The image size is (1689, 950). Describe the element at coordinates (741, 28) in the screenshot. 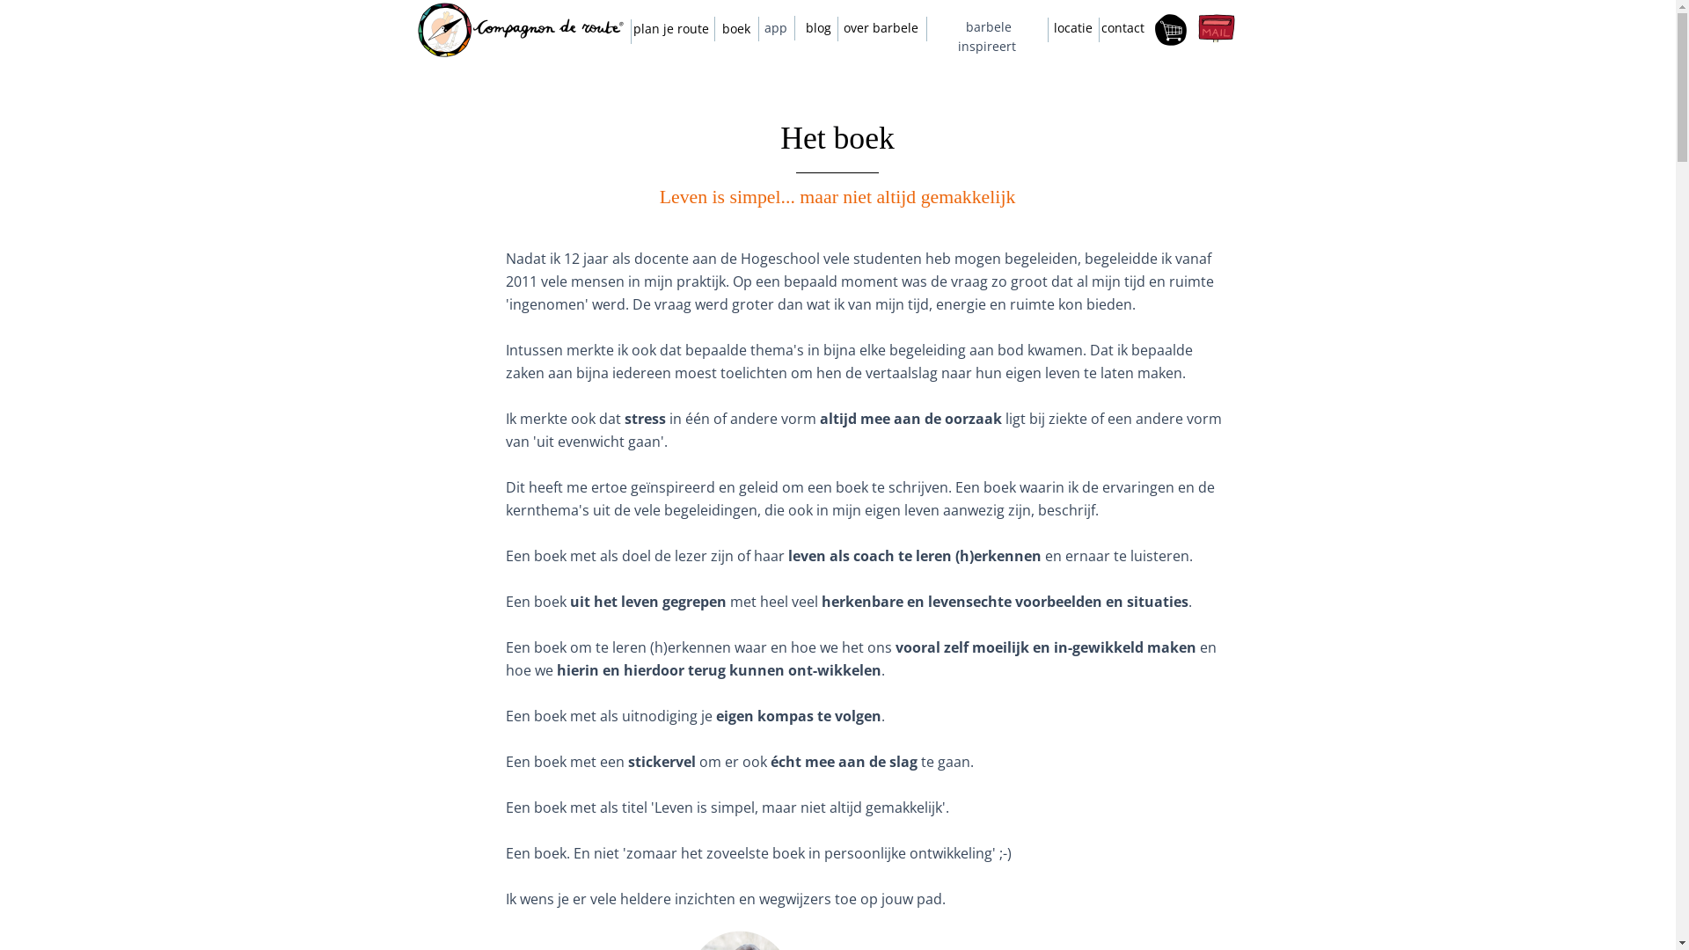

I see `oek` at that location.